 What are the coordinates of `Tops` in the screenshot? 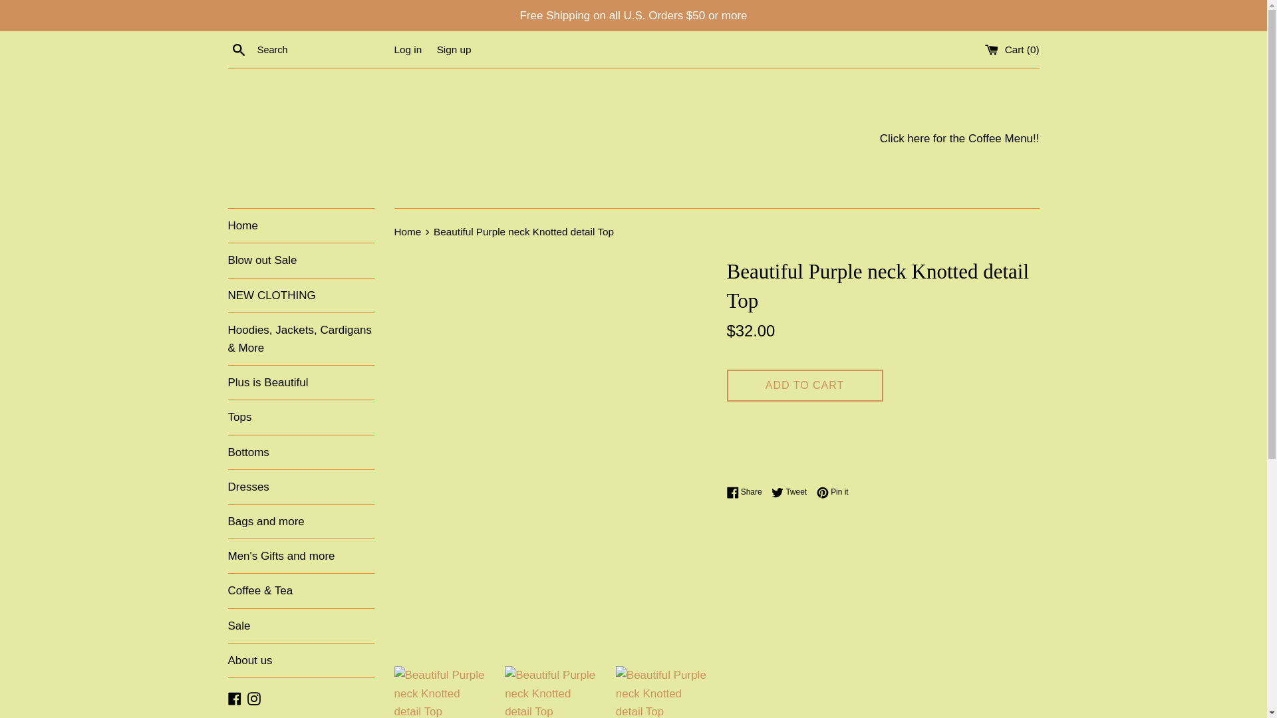 It's located at (301, 417).